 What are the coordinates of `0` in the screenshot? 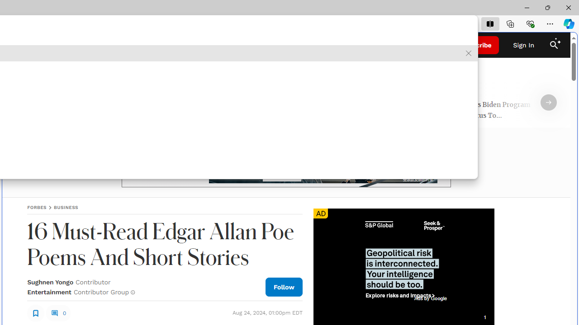 It's located at (58, 313).